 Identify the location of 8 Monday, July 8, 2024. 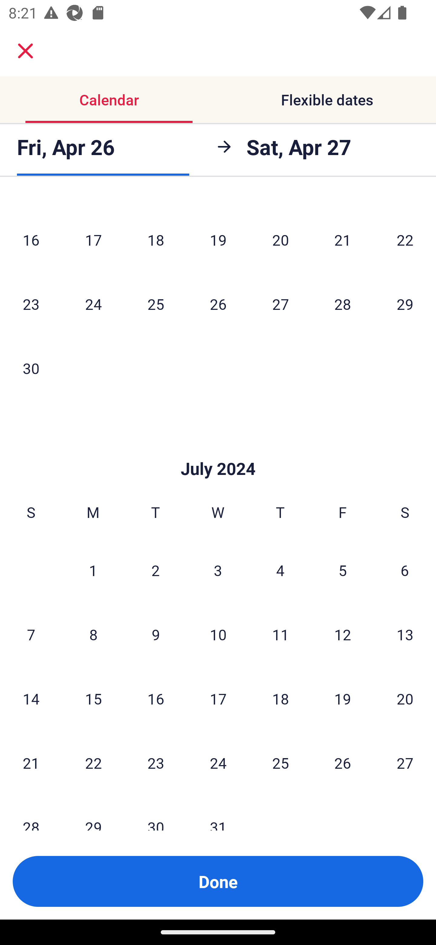
(93, 634).